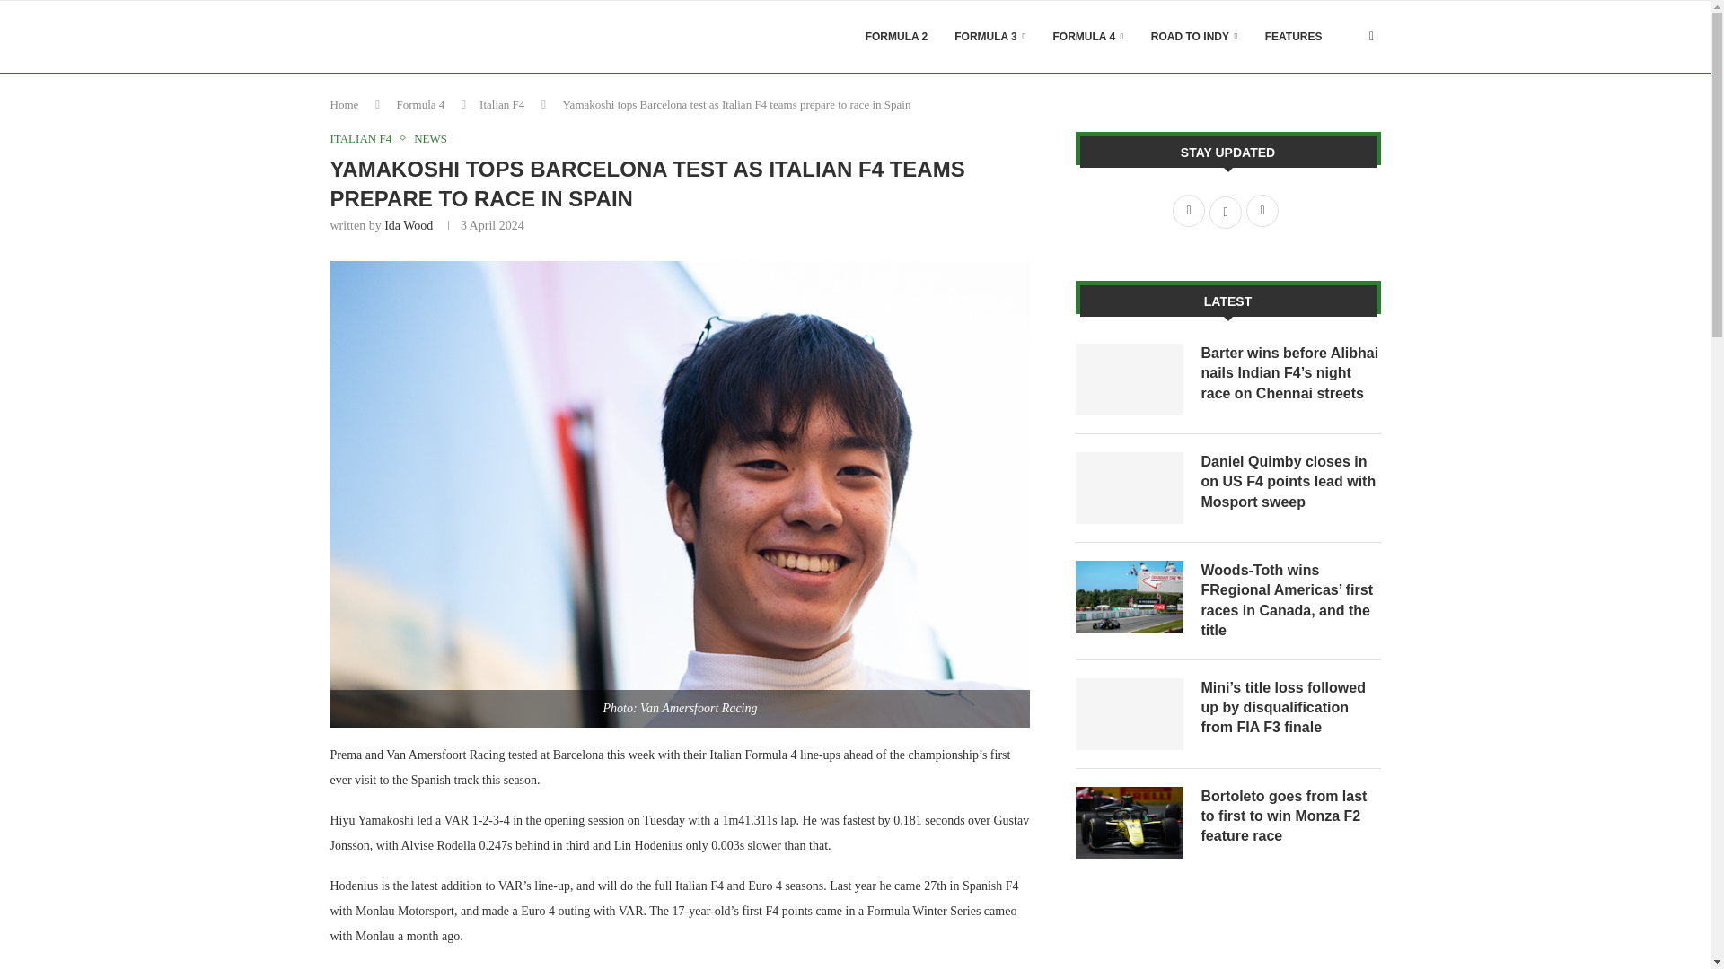 The image size is (1724, 969). Describe the element at coordinates (1194, 37) in the screenshot. I see `ROAD TO INDY` at that location.